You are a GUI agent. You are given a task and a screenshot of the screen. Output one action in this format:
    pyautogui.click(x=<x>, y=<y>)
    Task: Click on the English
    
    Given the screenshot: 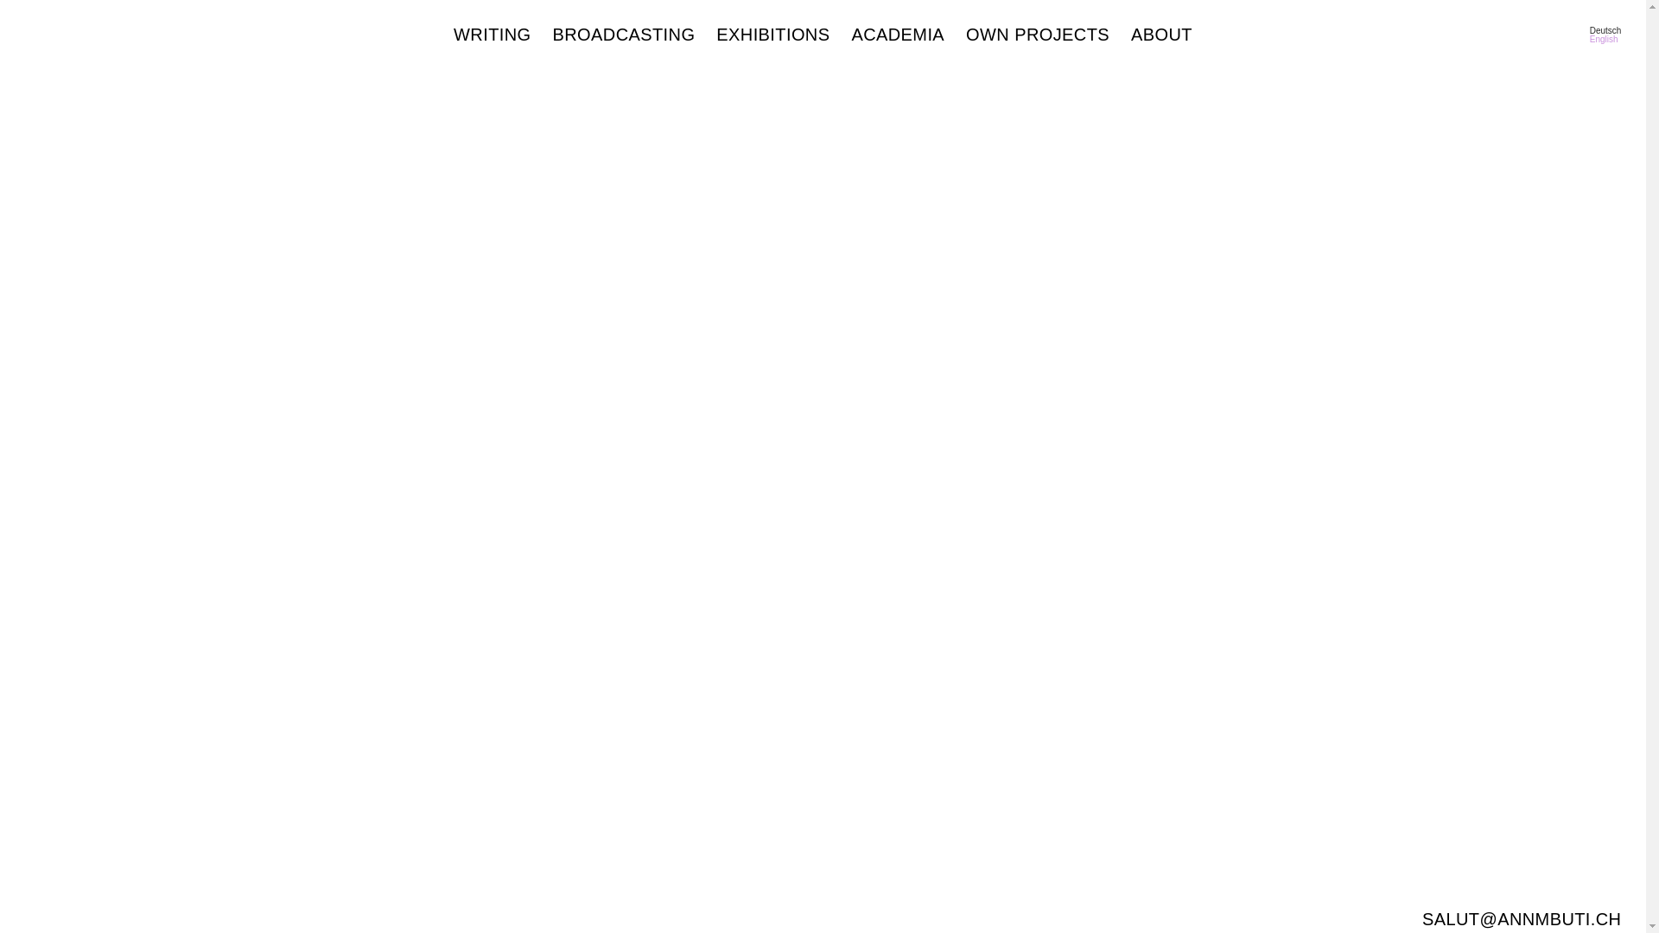 What is the action you would take?
    pyautogui.click(x=1604, y=40)
    